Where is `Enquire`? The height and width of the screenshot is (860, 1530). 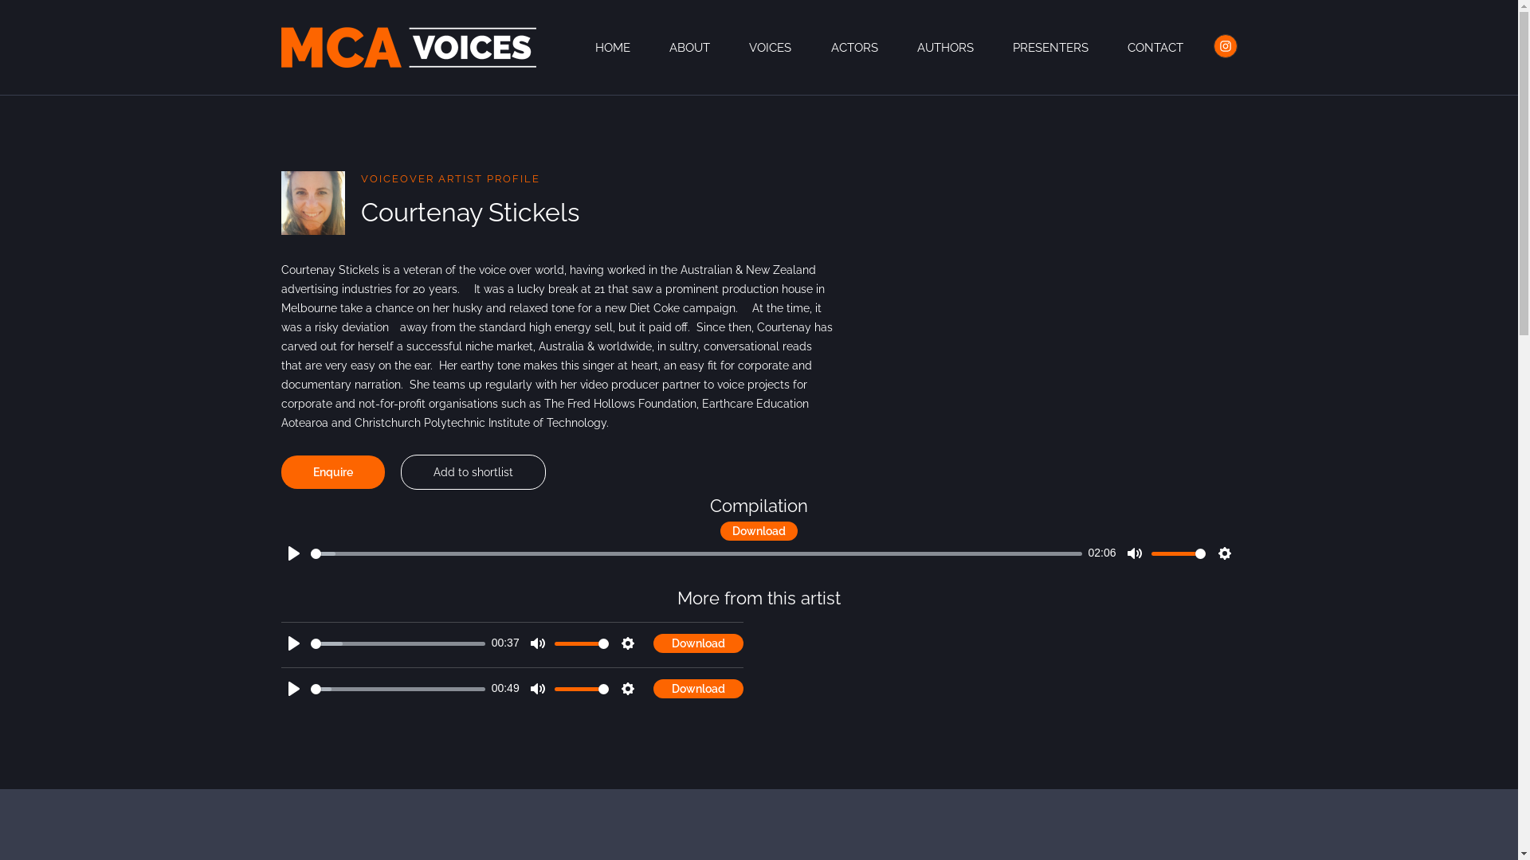 Enquire is located at coordinates (332, 472).